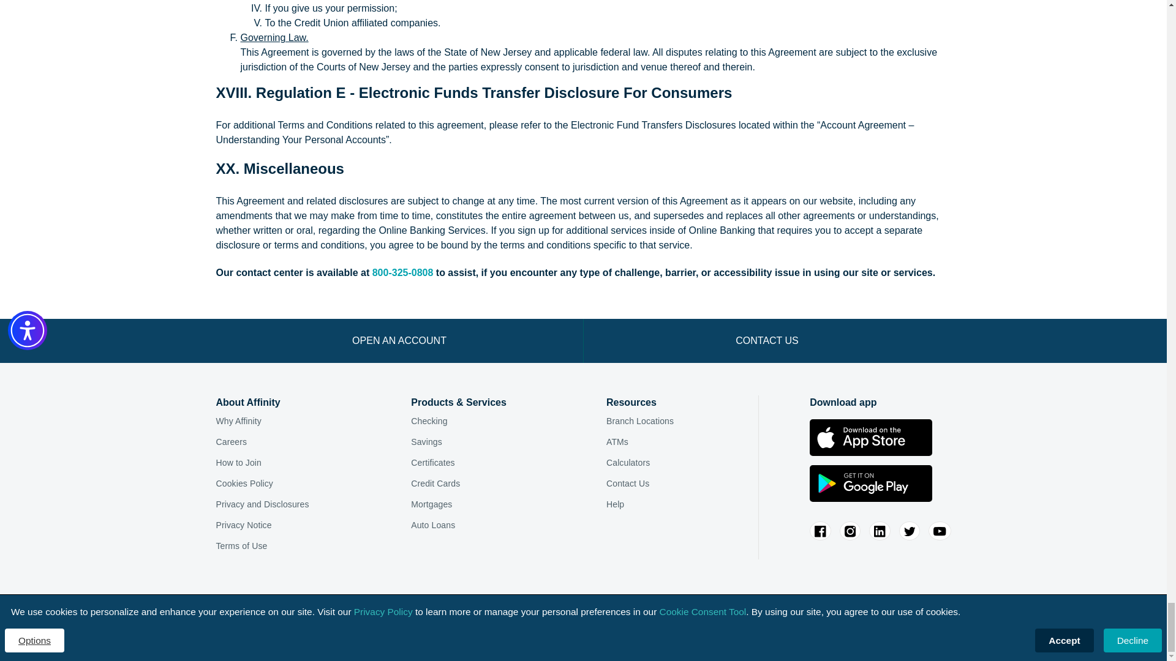 This screenshot has height=661, width=1176. I want to click on Follow on Linkedin, so click(880, 531).